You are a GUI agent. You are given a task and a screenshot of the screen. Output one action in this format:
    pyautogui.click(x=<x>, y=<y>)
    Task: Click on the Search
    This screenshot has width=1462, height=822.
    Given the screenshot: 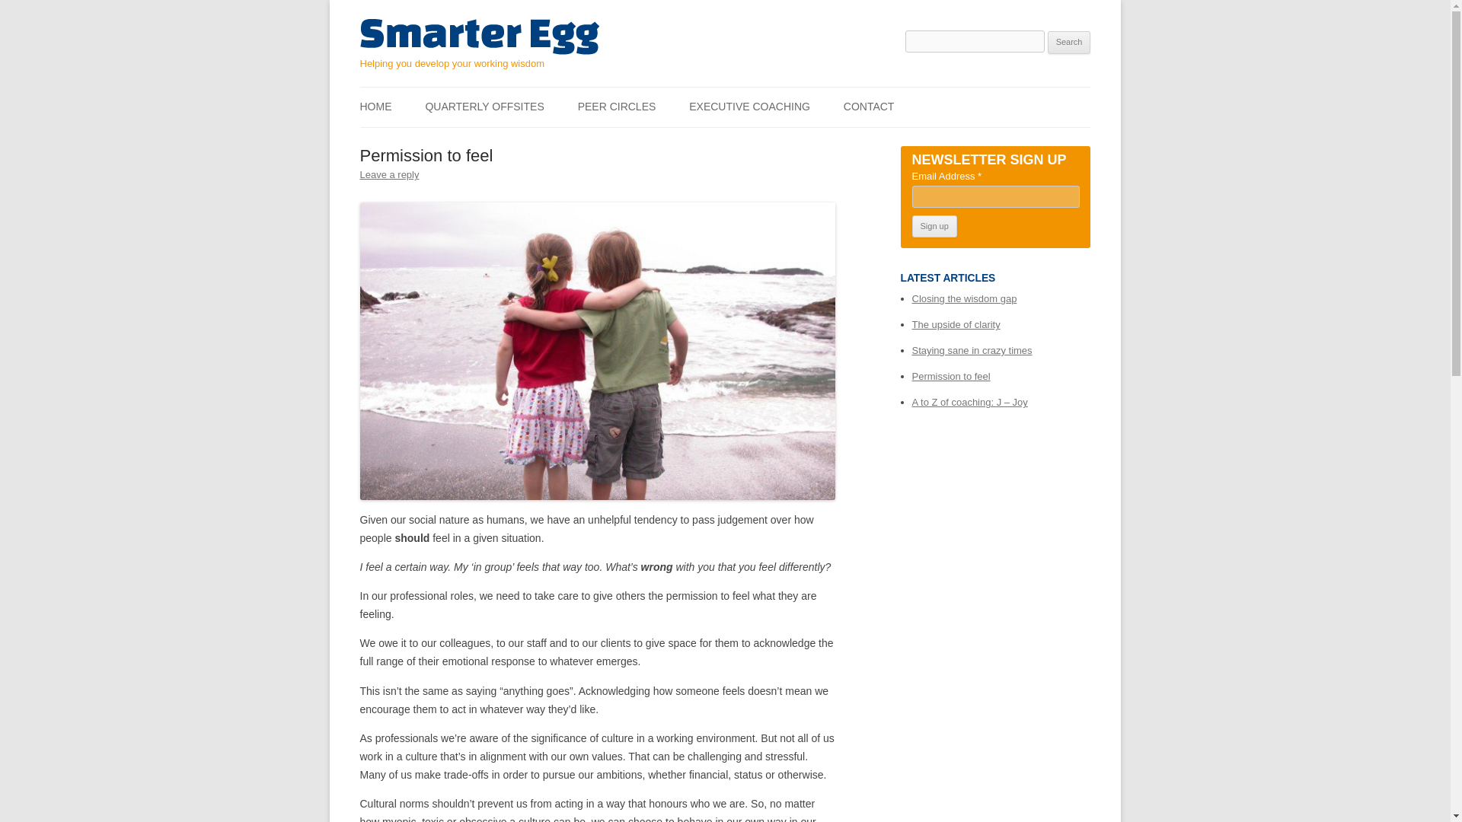 What is the action you would take?
    pyautogui.click(x=1069, y=43)
    